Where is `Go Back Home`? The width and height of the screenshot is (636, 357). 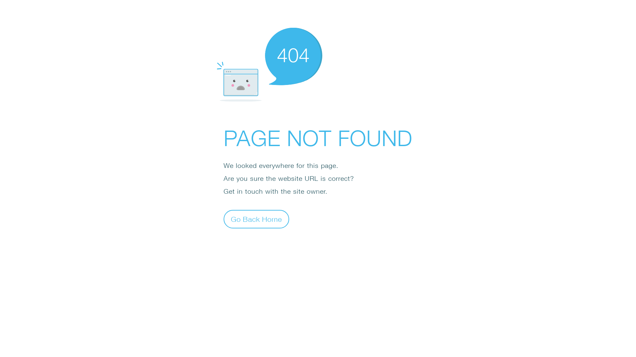
Go Back Home is located at coordinates (256, 219).